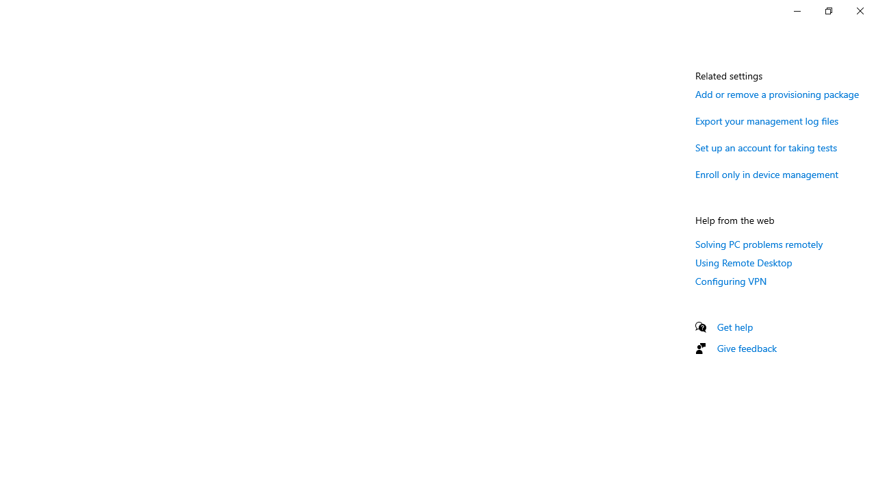 Image resolution: width=876 pixels, height=493 pixels. Describe the element at coordinates (767, 174) in the screenshot. I see `Enroll only in device management` at that location.